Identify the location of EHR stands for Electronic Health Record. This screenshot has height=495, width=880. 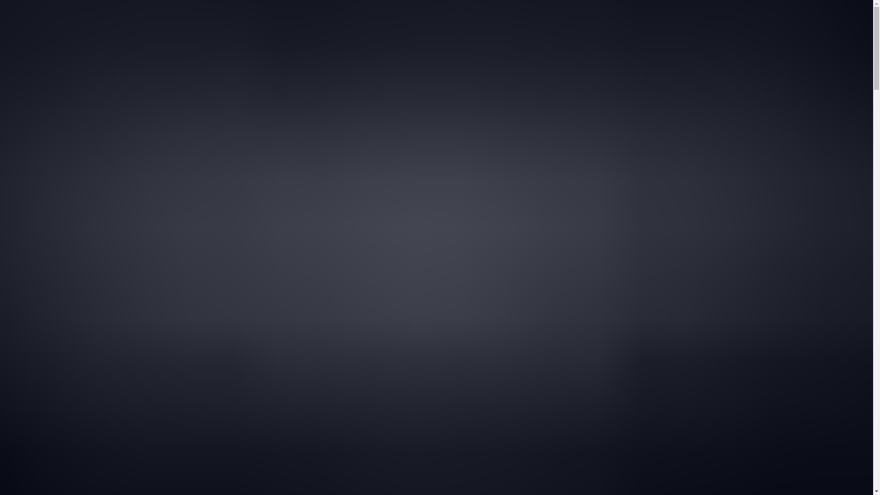
(347, 380).